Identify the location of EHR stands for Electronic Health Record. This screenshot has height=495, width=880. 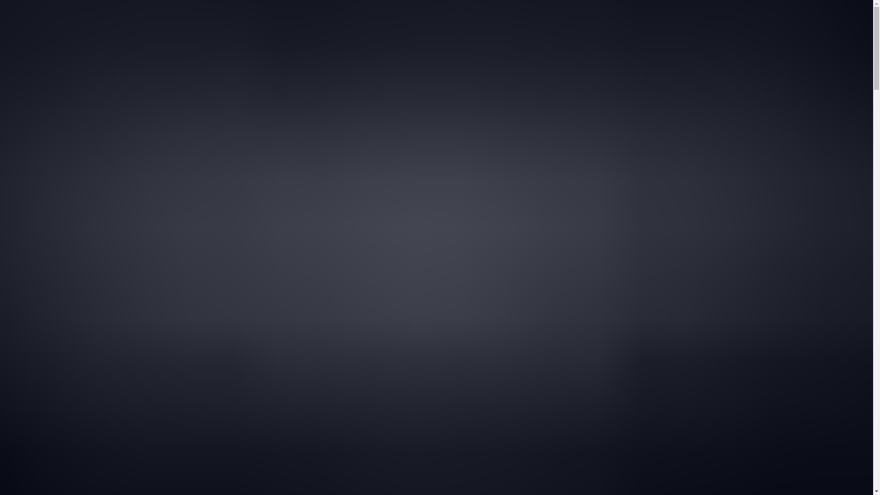
(347, 380).